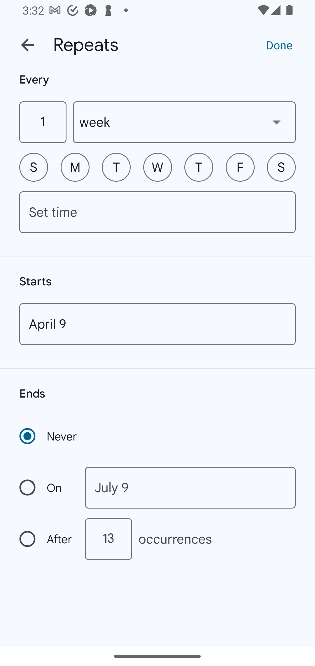  What do you see at coordinates (49, 436) in the screenshot?
I see `Never Recurrence never ends` at bounding box center [49, 436].